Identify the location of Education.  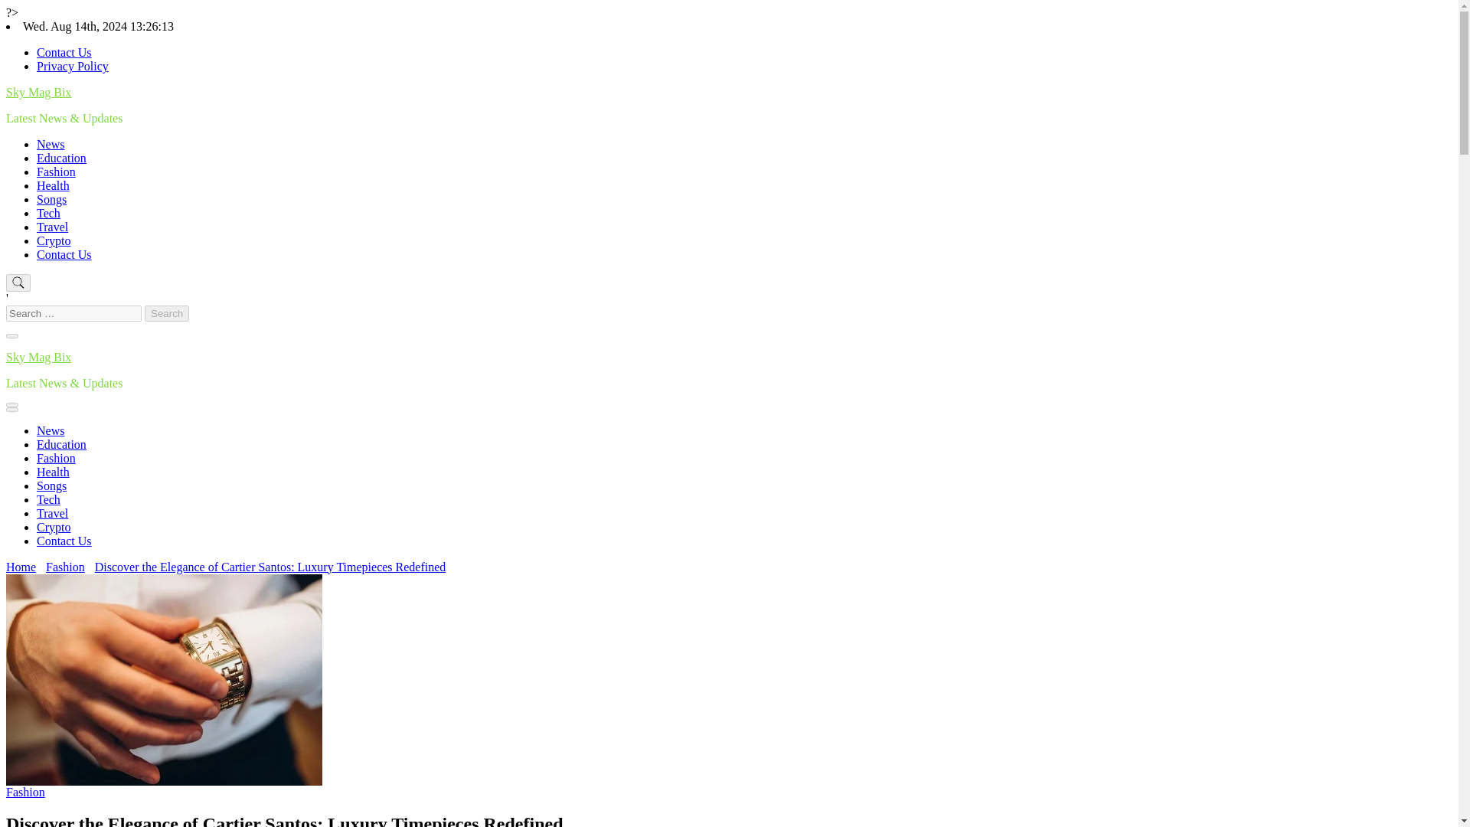
(61, 158).